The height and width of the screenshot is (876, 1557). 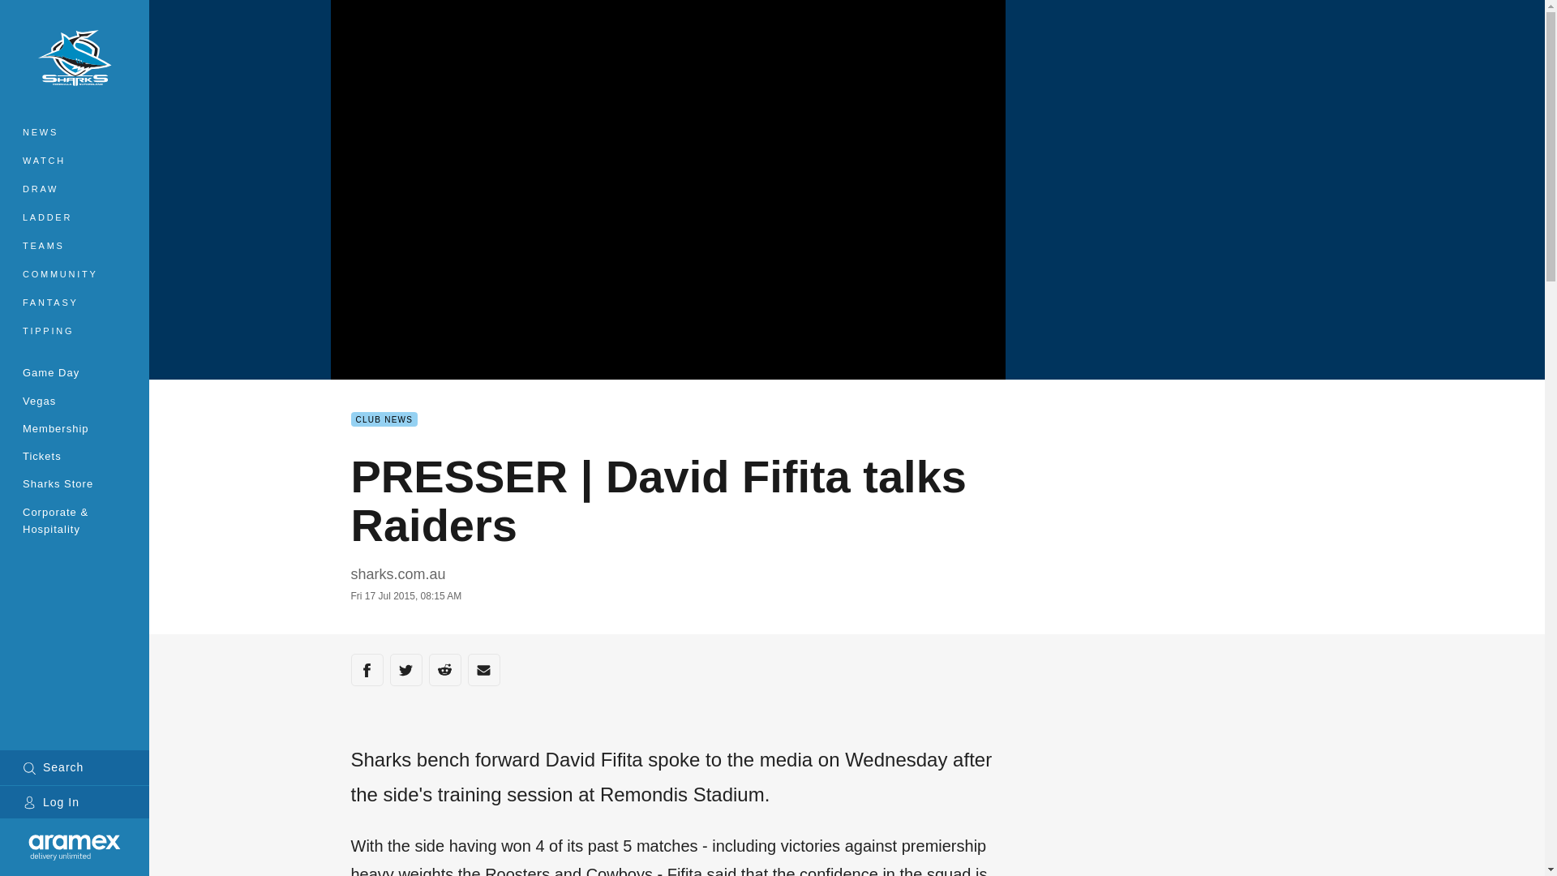 I want to click on LADDER, so click(x=75, y=217).